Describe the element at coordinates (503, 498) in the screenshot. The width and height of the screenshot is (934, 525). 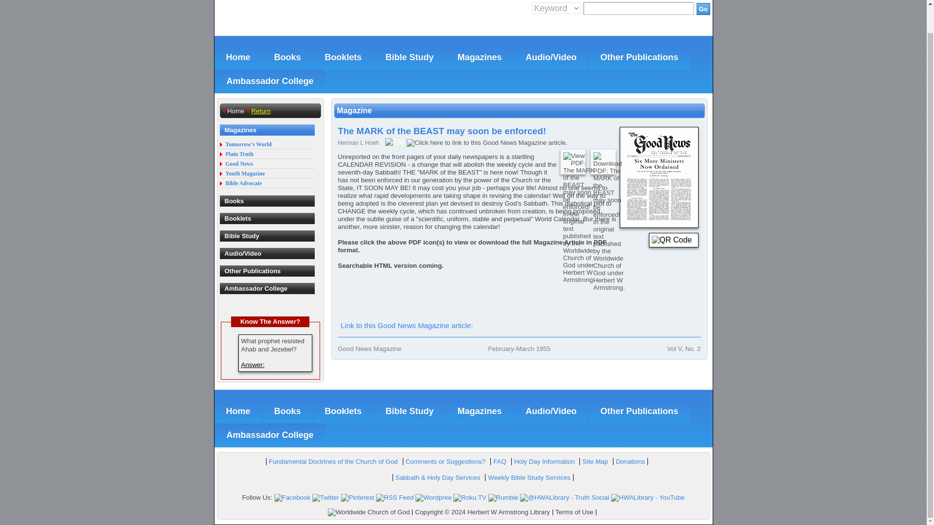
I see `HWALibrary - Rumble` at that location.